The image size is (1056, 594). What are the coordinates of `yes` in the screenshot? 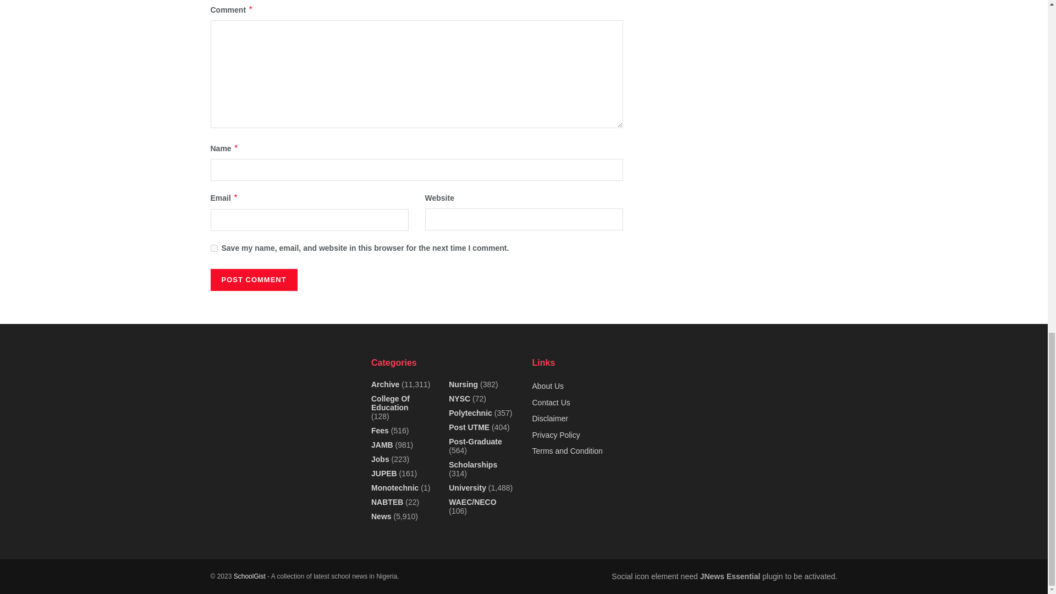 It's located at (213, 248).